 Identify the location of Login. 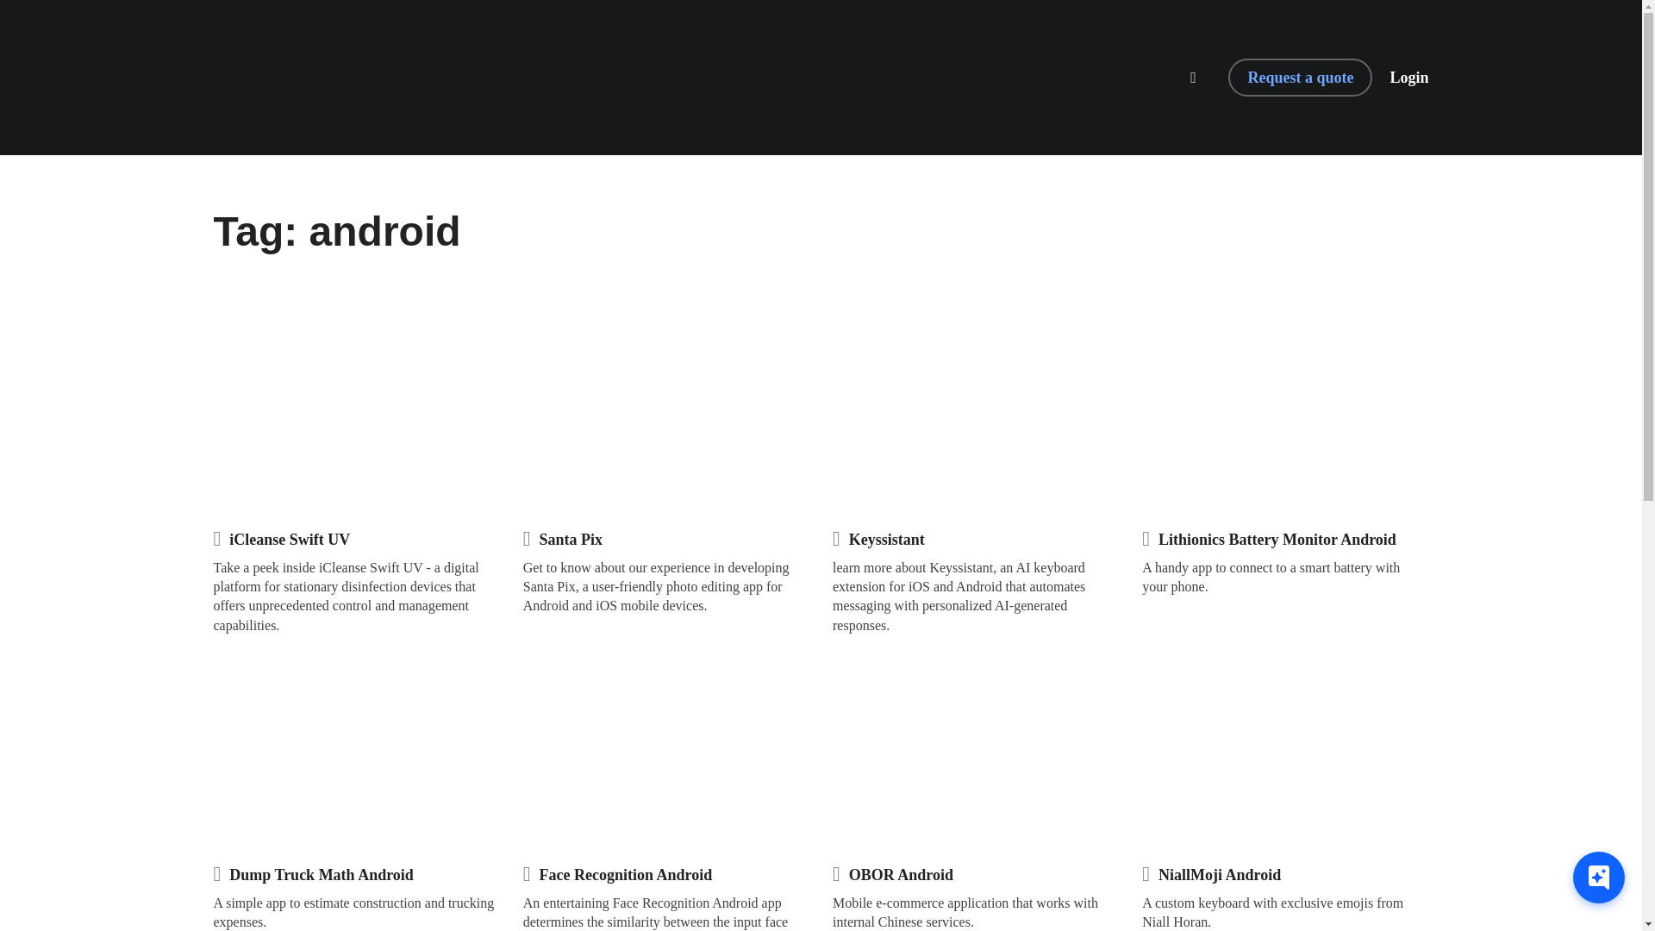
(1408, 78).